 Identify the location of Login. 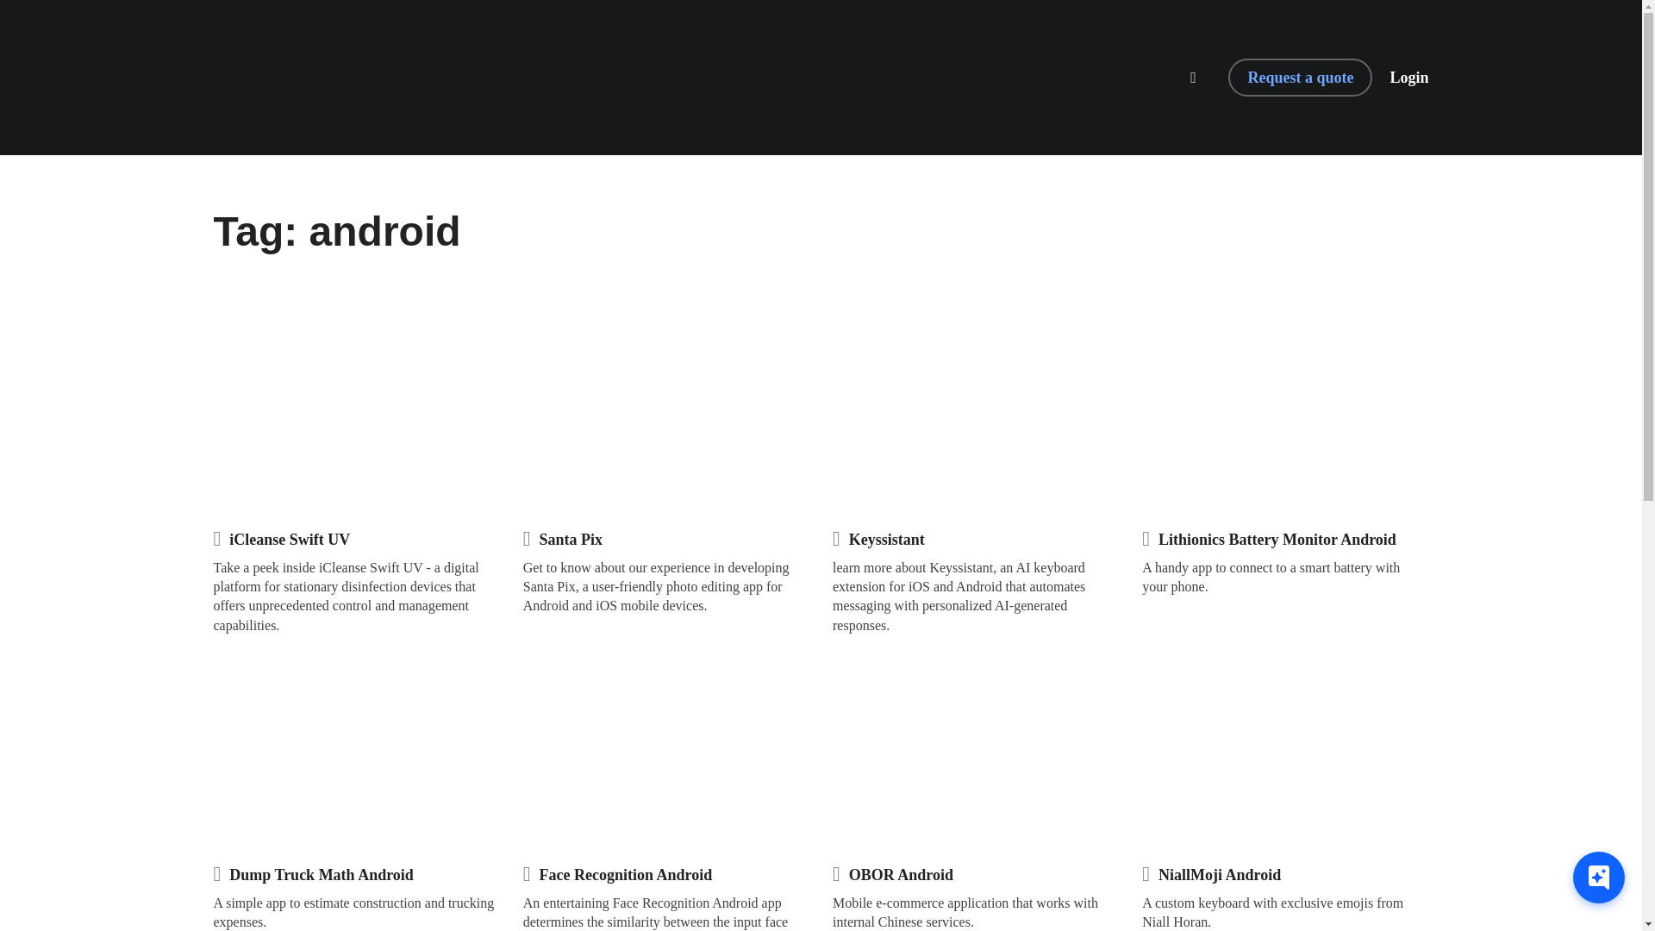
(1408, 78).